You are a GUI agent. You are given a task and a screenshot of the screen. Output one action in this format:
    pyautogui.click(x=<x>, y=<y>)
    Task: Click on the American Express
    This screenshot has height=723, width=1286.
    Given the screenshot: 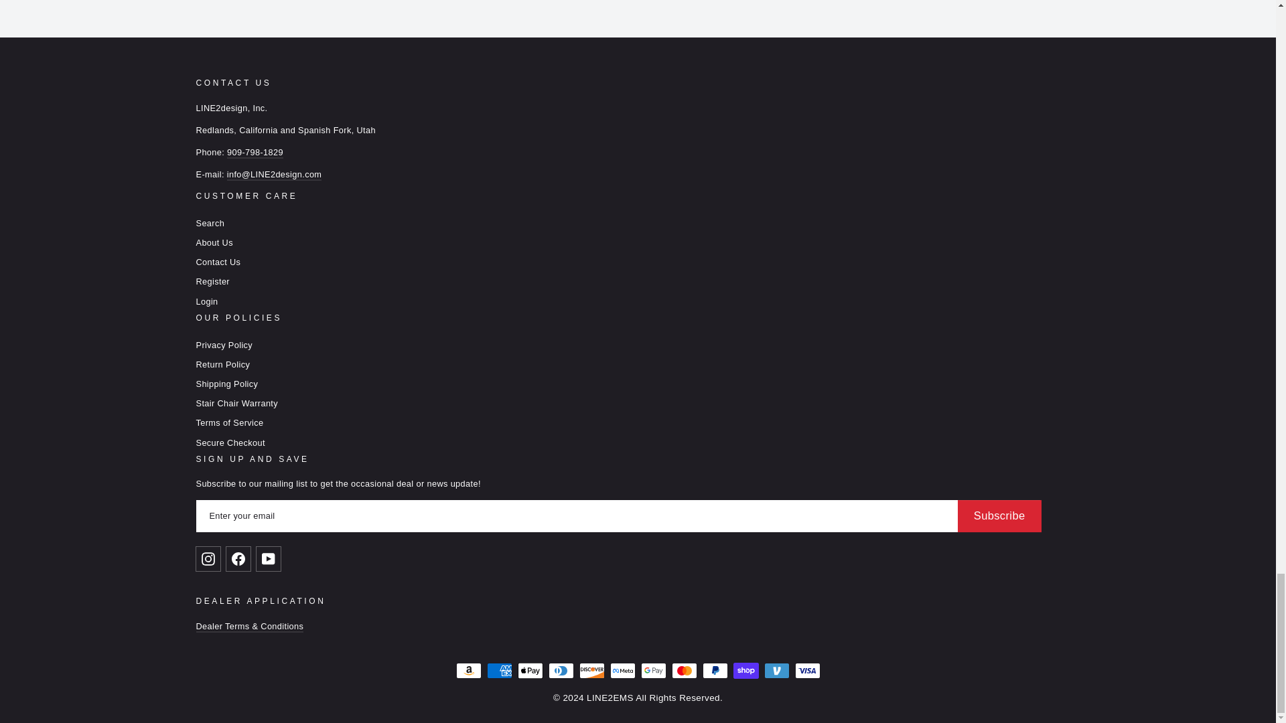 What is the action you would take?
    pyautogui.click(x=498, y=671)
    